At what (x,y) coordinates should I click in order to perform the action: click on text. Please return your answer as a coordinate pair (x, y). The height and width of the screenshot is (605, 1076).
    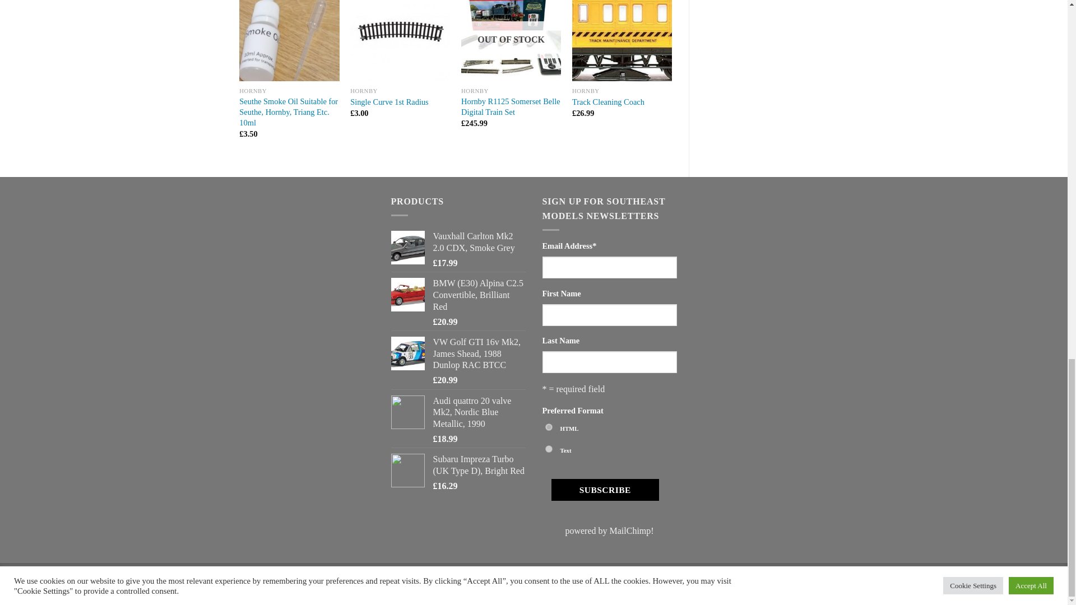
    Looking at the image, I should click on (548, 448).